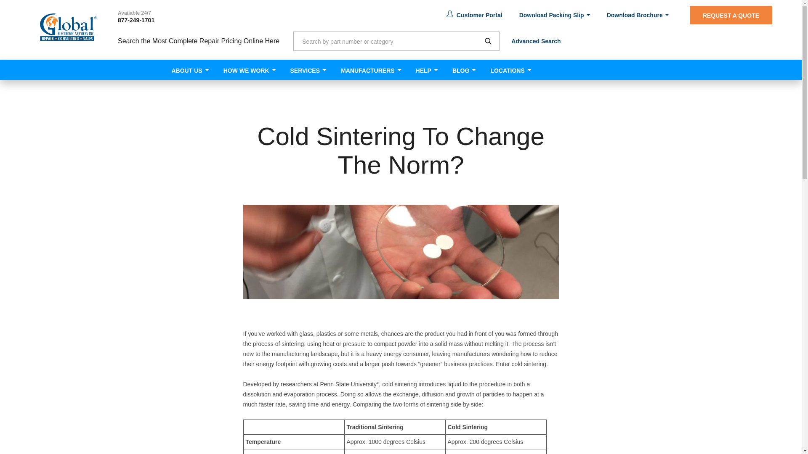 The image size is (808, 454). I want to click on Download Packing Slip, so click(555, 15).